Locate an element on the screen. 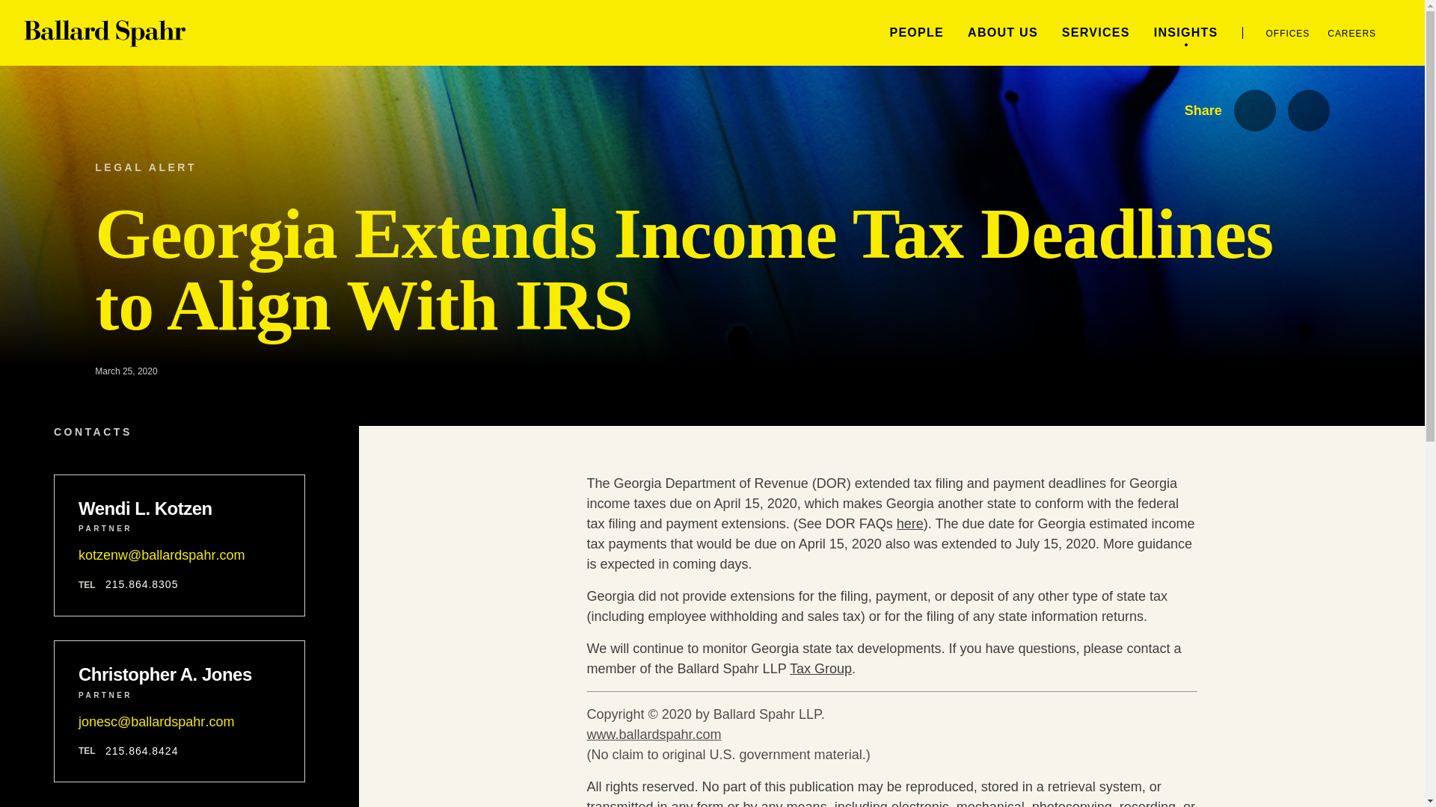 The image size is (1436, 807). INSIGHTS is located at coordinates (1186, 31).